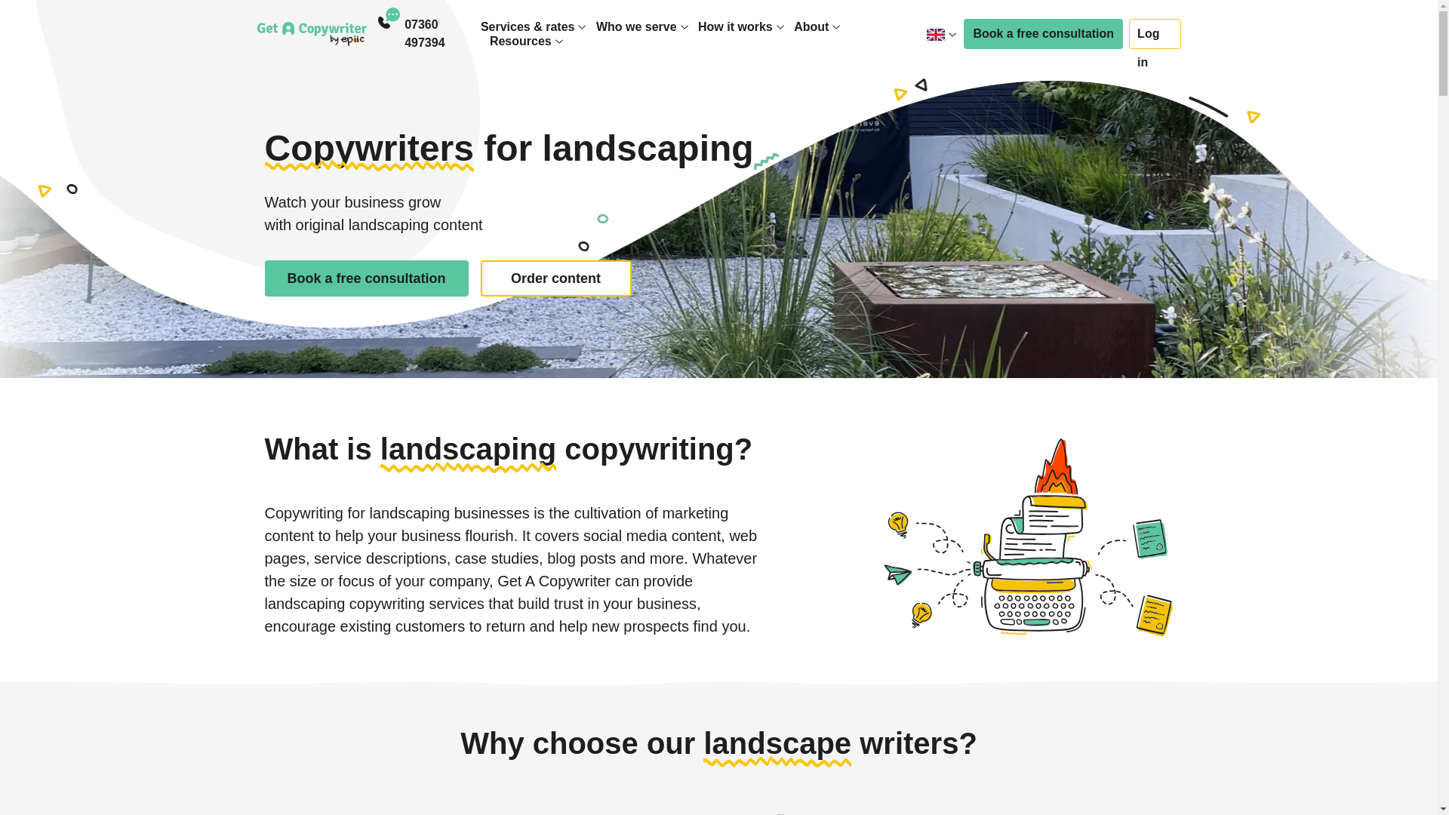 This screenshot has width=1449, height=815. Describe the element at coordinates (811, 26) in the screenshot. I see `About` at that location.